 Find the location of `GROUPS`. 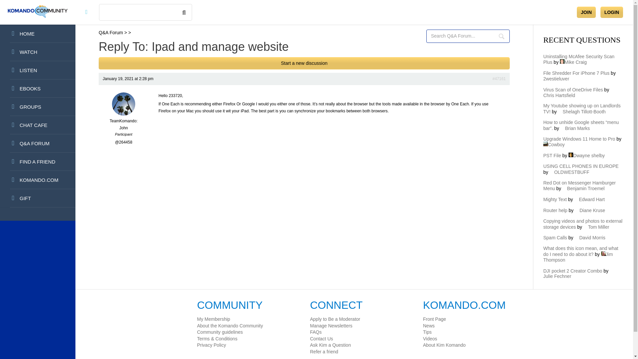

GROUPS is located at coordinates (38, 106).